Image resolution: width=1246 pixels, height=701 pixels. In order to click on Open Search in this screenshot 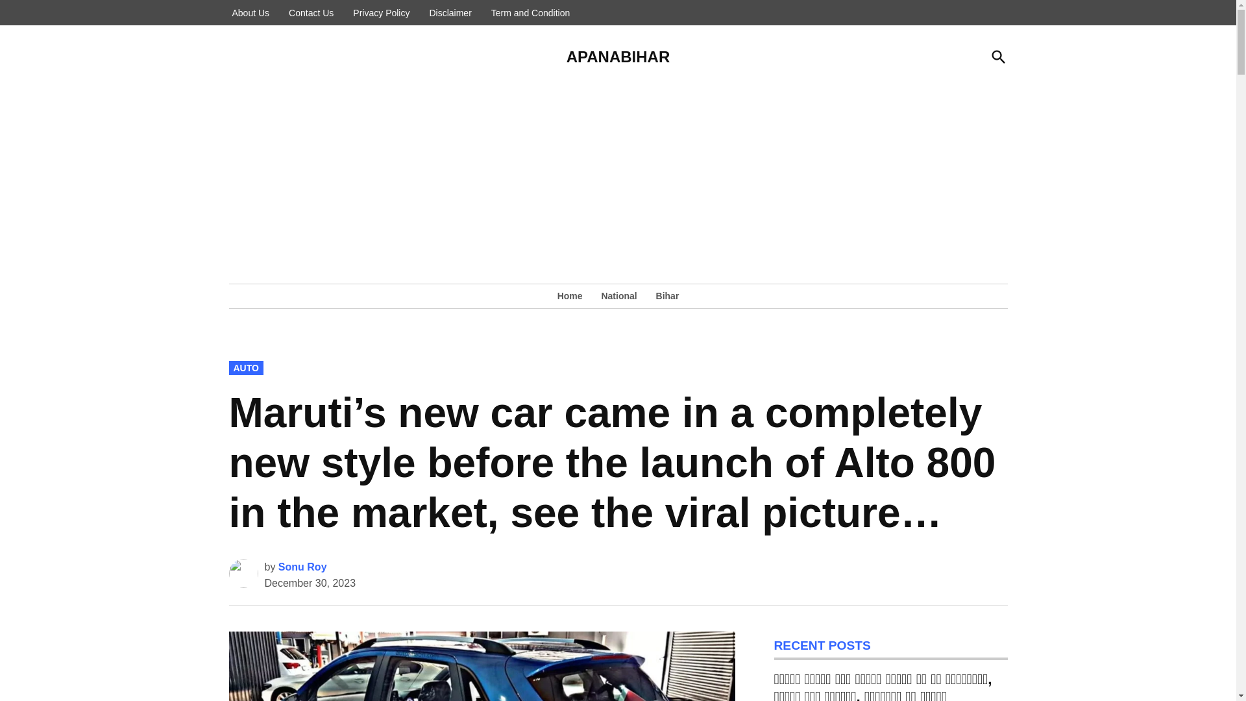, I will do `click(998, 56)`.